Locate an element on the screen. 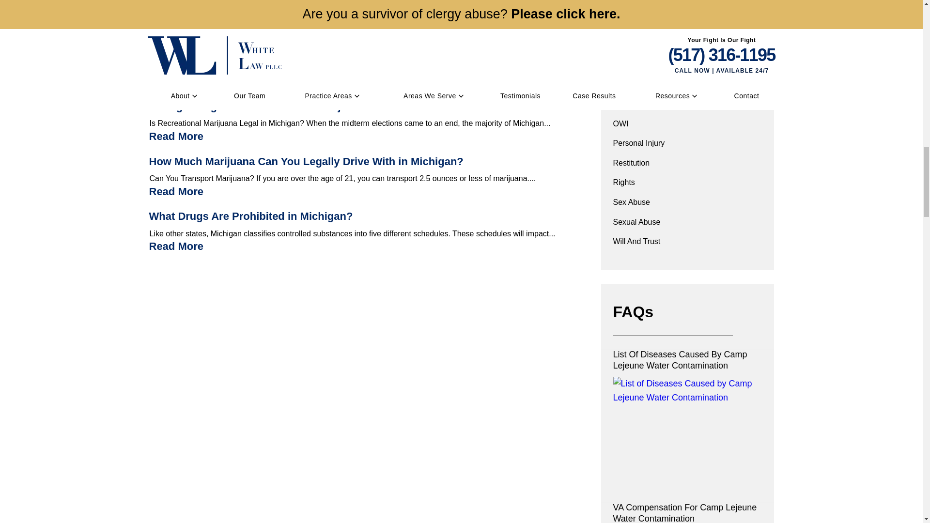 Image resolution: width=930 pixels, height=523 pixels. What Drugs Are Prohibited in Michigan? is located at coordinates (176, 246).